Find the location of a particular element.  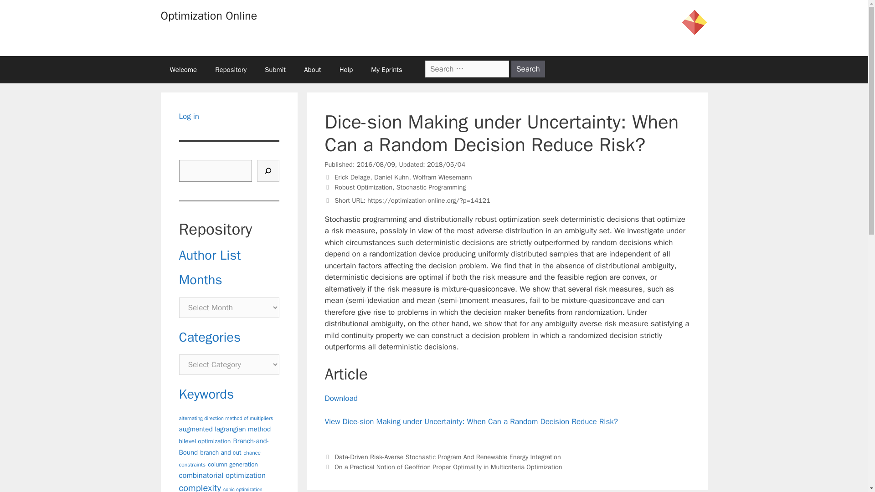

Submit is located at coordinates (275, 69).